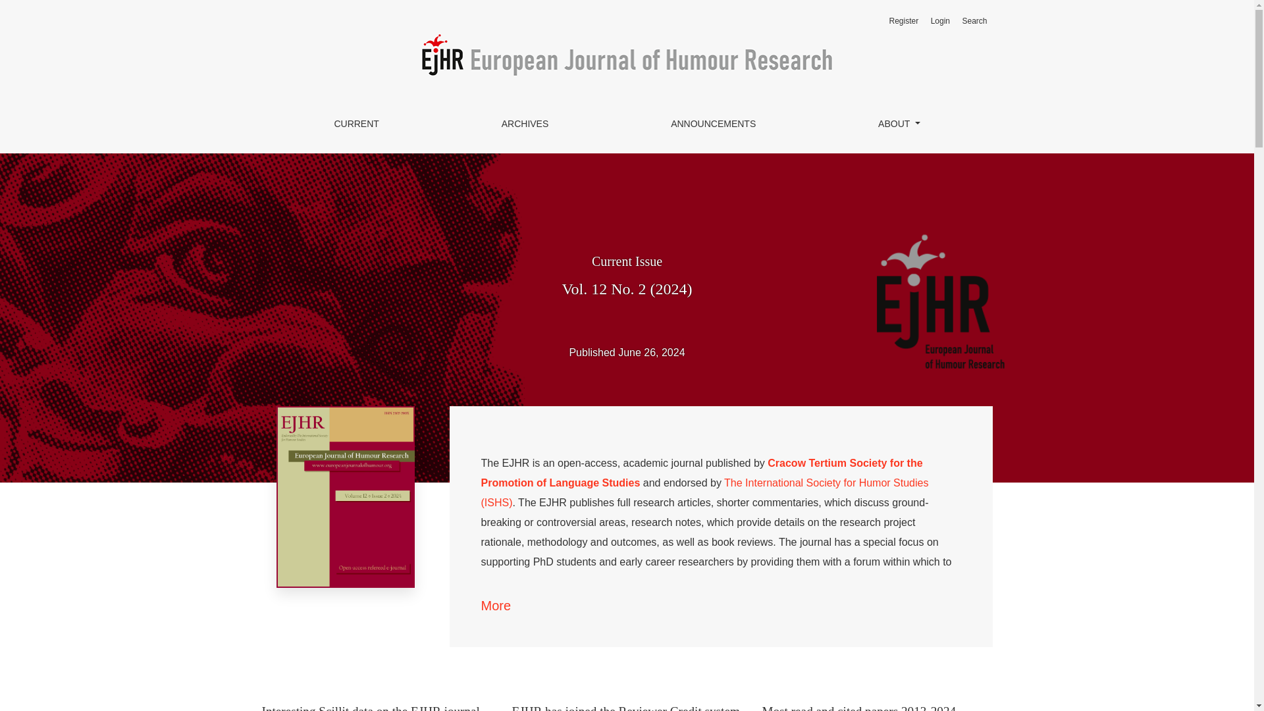 The height and width of the screenshot is (711, 1264). What do you see at coordinates (701, 473) in the screenshot?
I see `Cracow Tertium Society for the Promotion of Language Studies` at bounding box center [701, 473].